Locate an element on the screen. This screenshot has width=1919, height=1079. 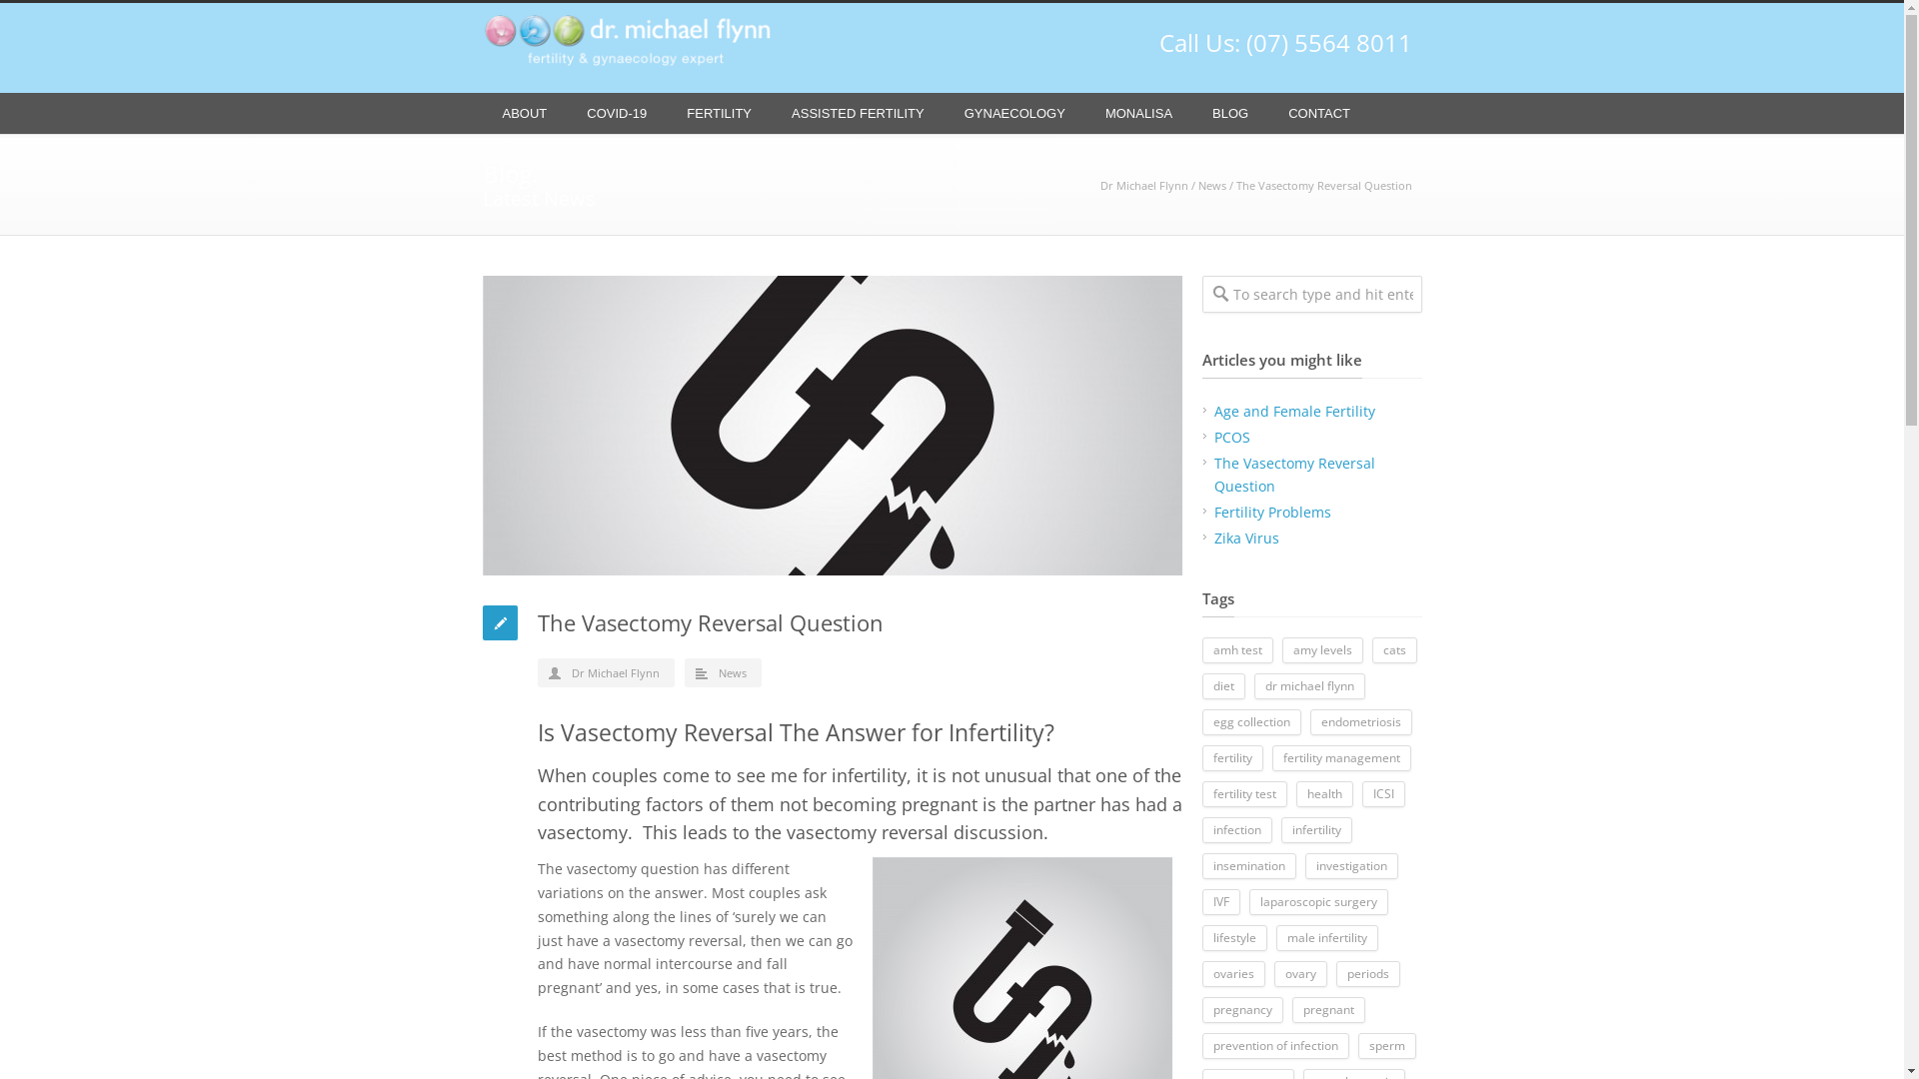
lifestyle is located at coordinates (1233, 938).